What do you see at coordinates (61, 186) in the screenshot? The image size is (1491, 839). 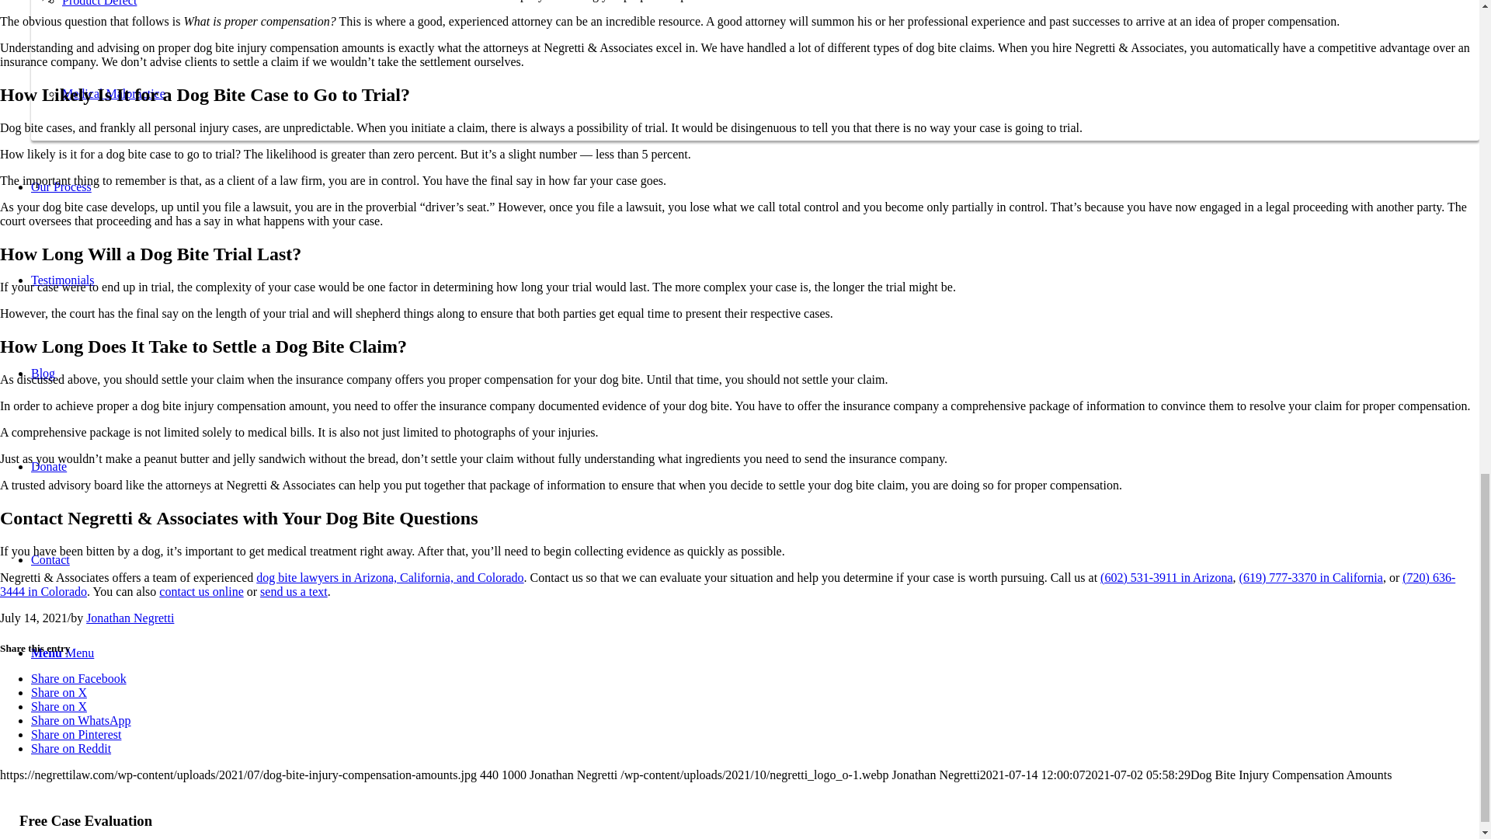 I see `Our Process` at bounding box center [61, 186].